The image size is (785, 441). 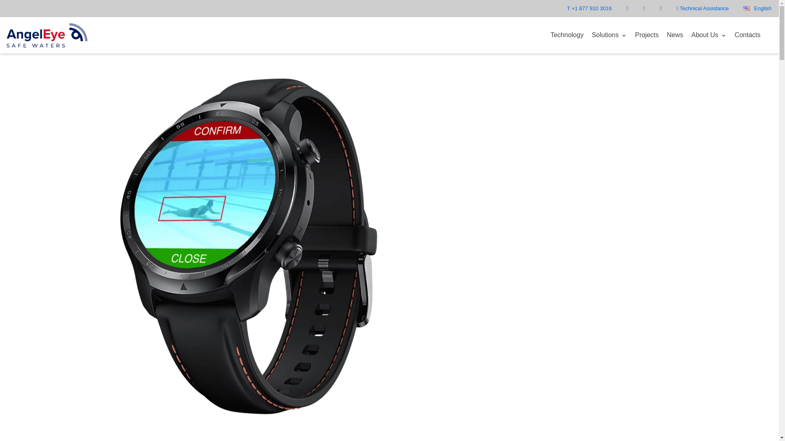 I want to click on Solutions, so click(x=609, y=35).